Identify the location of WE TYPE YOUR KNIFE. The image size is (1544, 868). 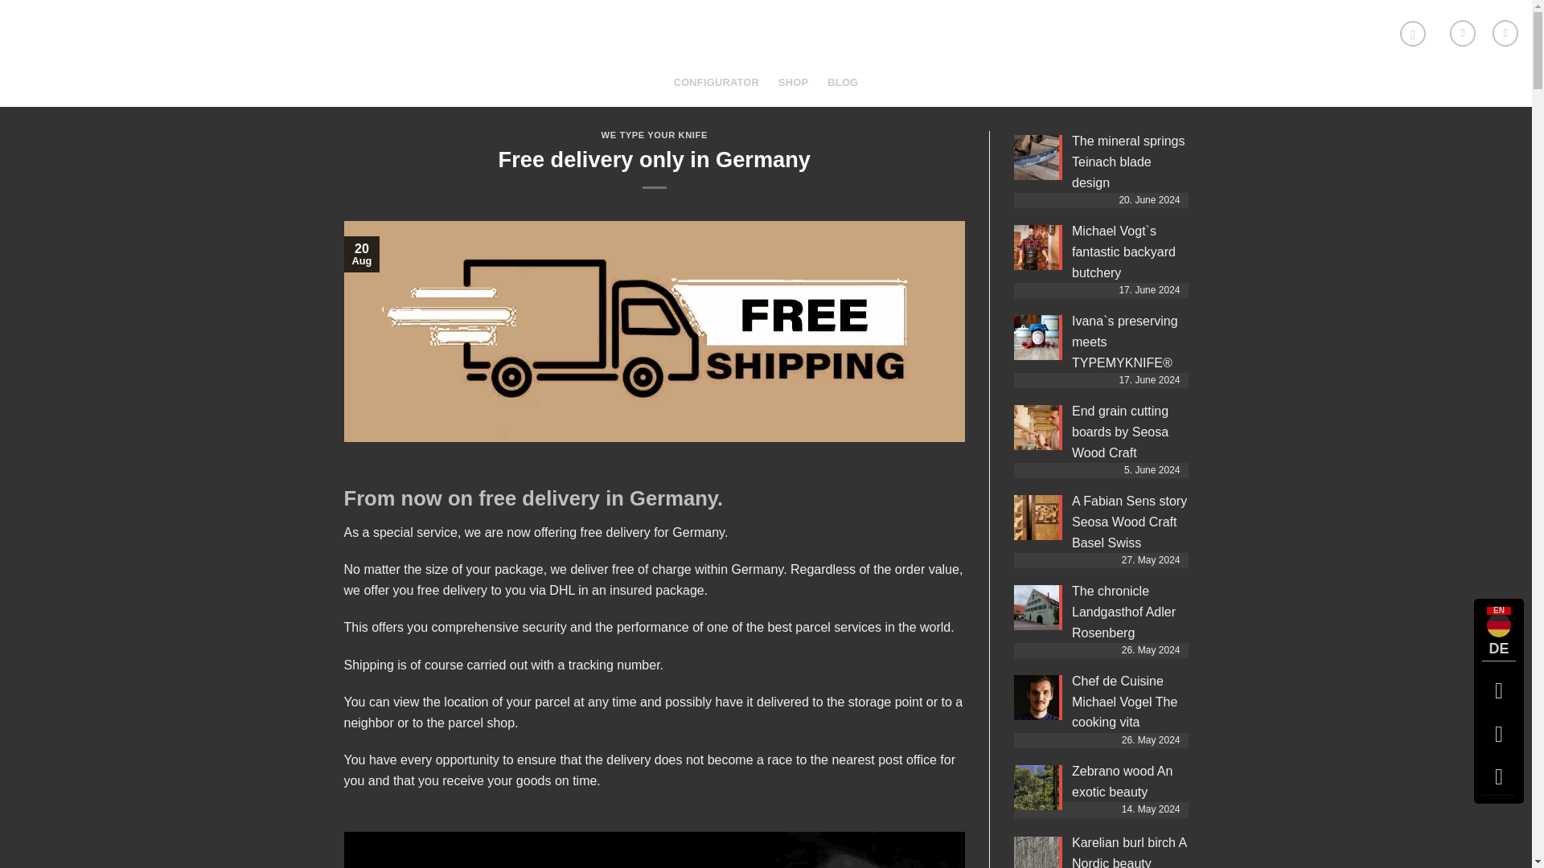
(655, 135).